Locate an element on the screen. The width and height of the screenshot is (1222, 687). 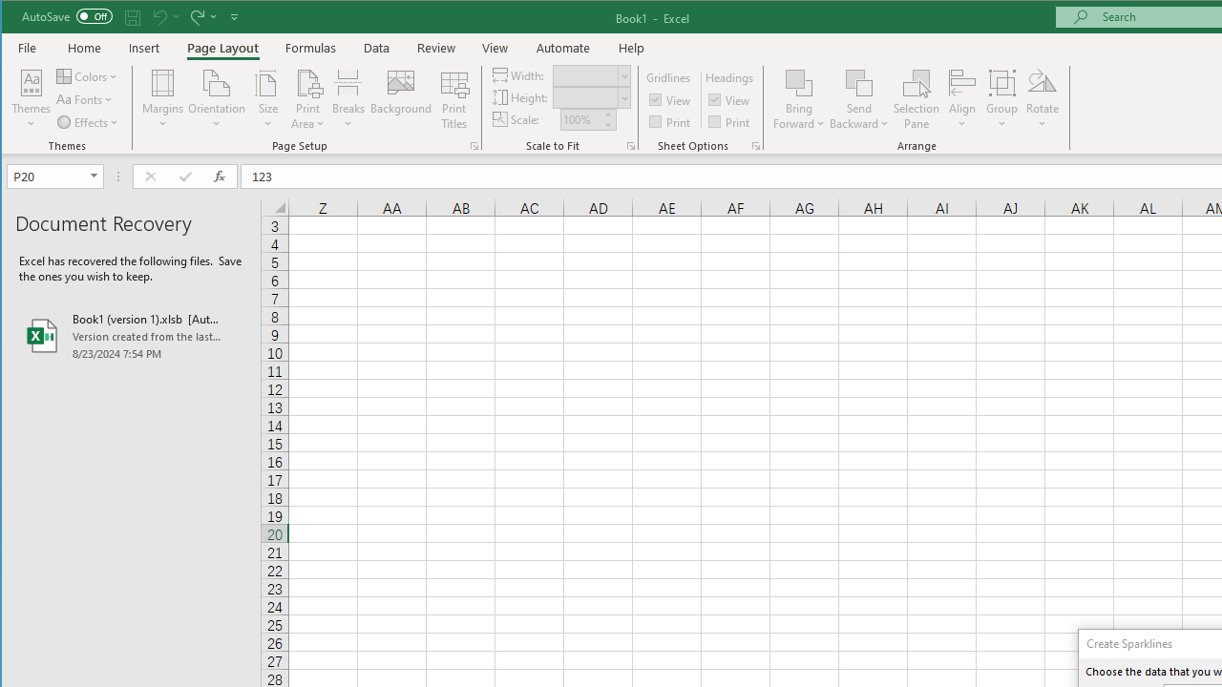
Formulas is located at coordinates (311, 48).